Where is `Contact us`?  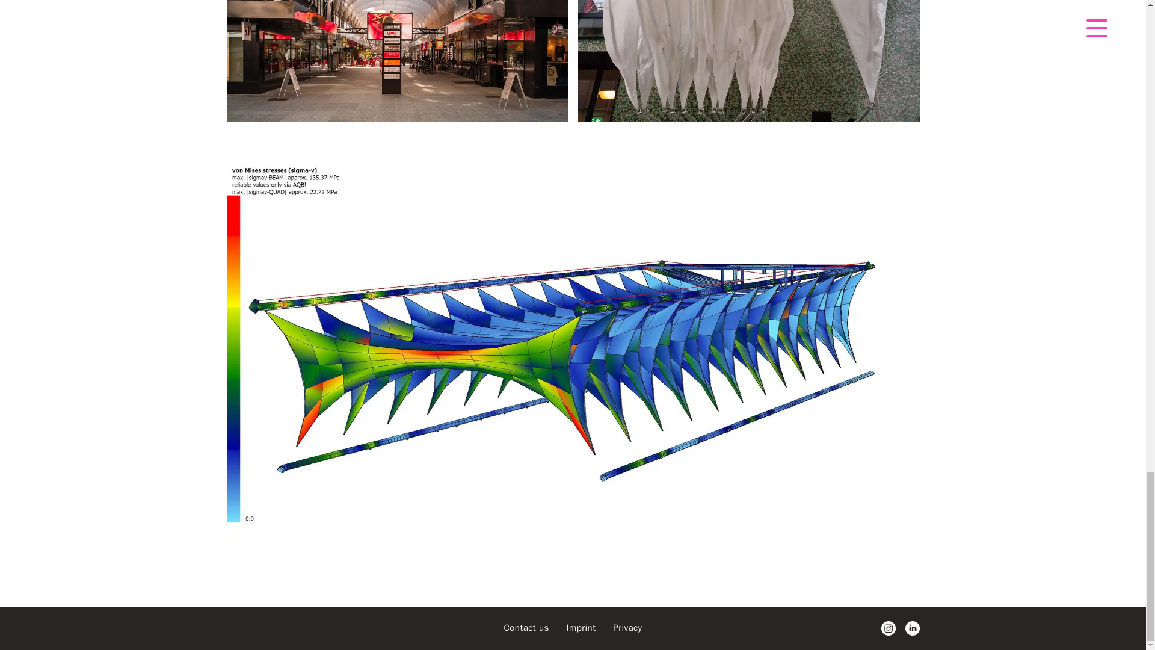 Contact us is located at coordinates (528, 627).